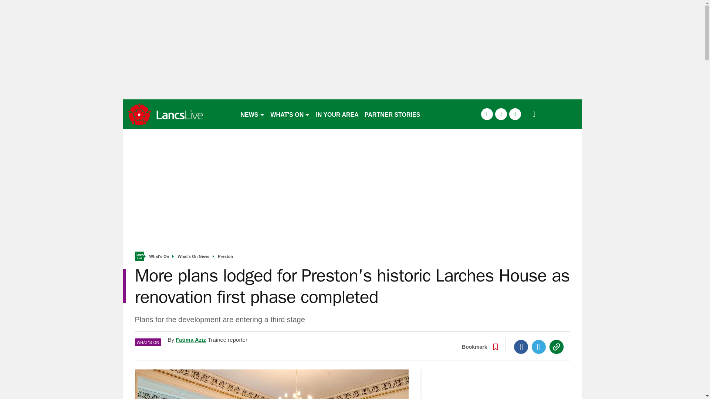  What do you see at coordinates (521, 347) in the screenshot?
I see `Facebook` at bounding box center [521, 347].